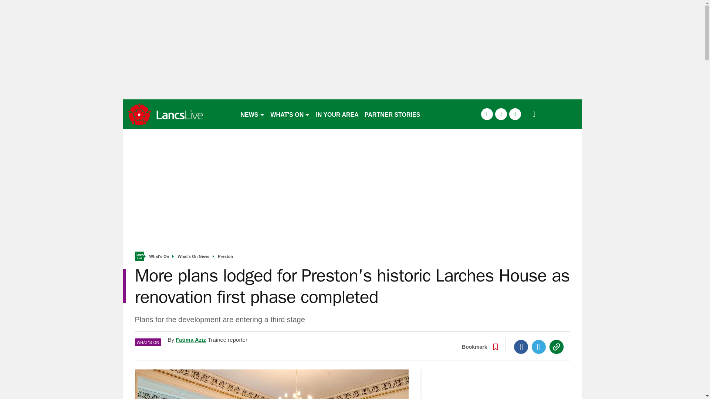  What do you see at coordinates (521, 347) in the screenshot?
I see `Facebook` at bounding box center [521, 347].